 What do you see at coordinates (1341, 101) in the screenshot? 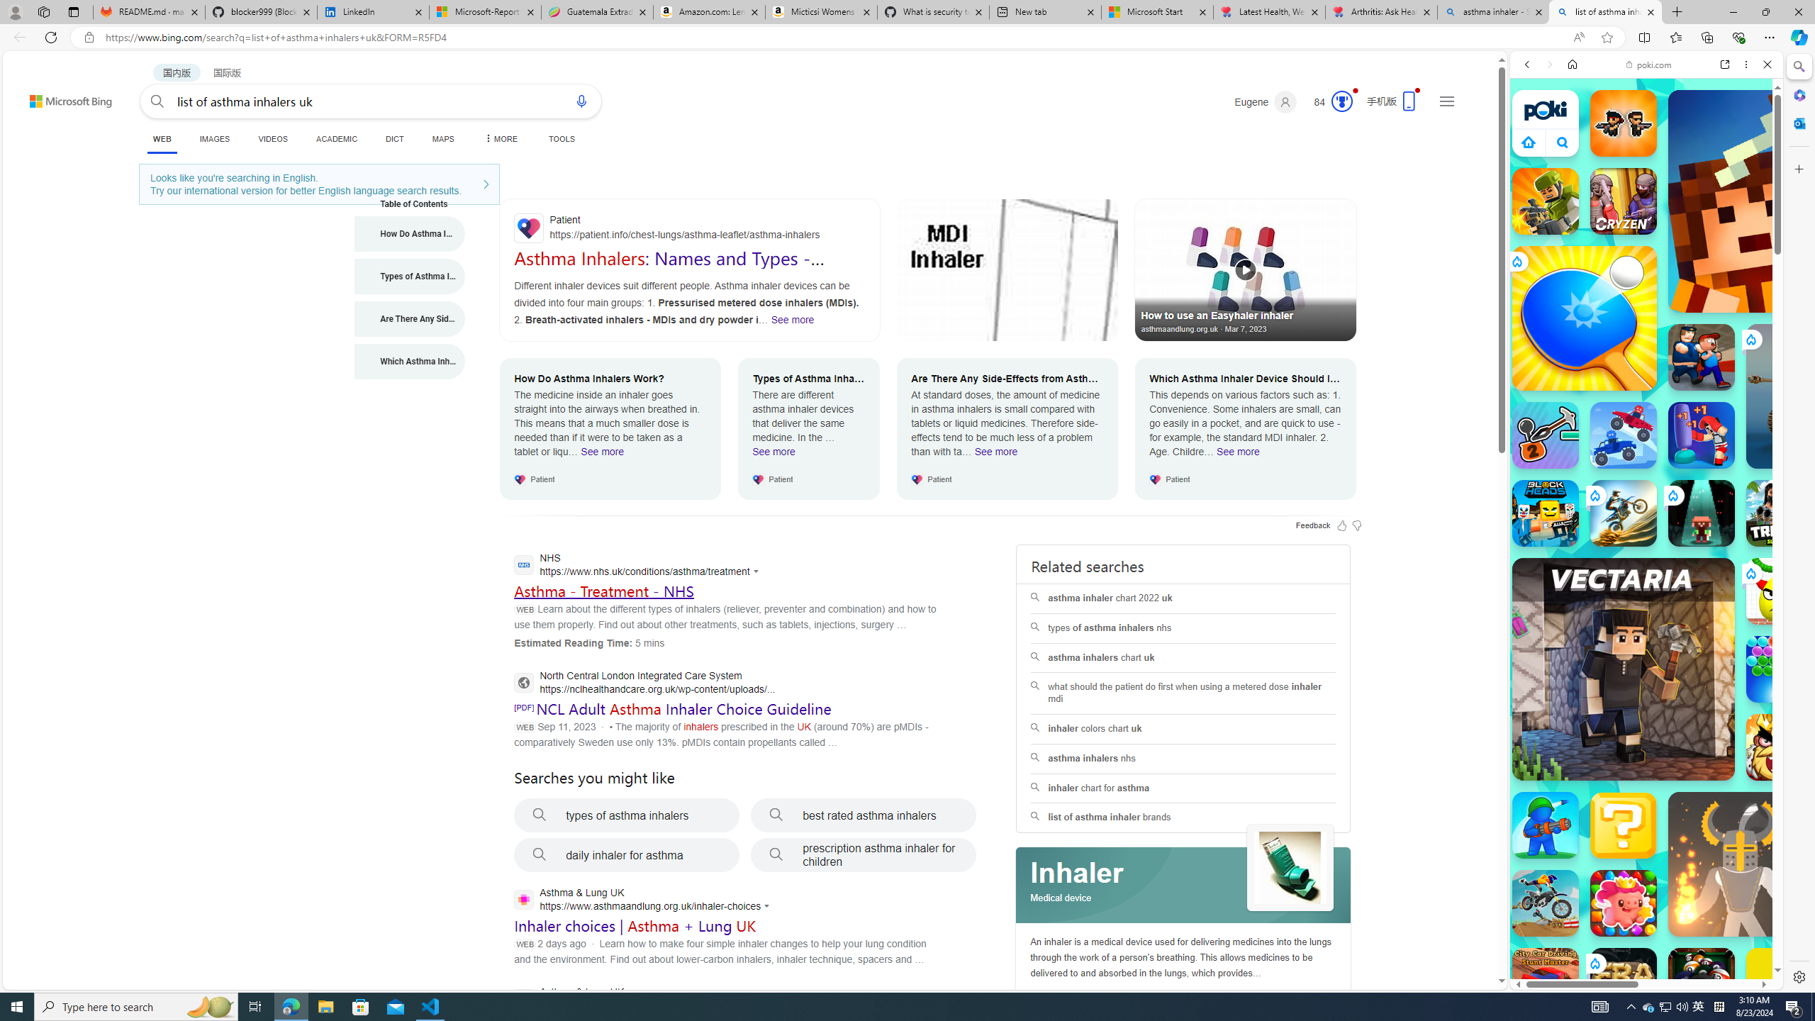
I see `AutomationID: rh_meter` at bounding box center [1341, 101].